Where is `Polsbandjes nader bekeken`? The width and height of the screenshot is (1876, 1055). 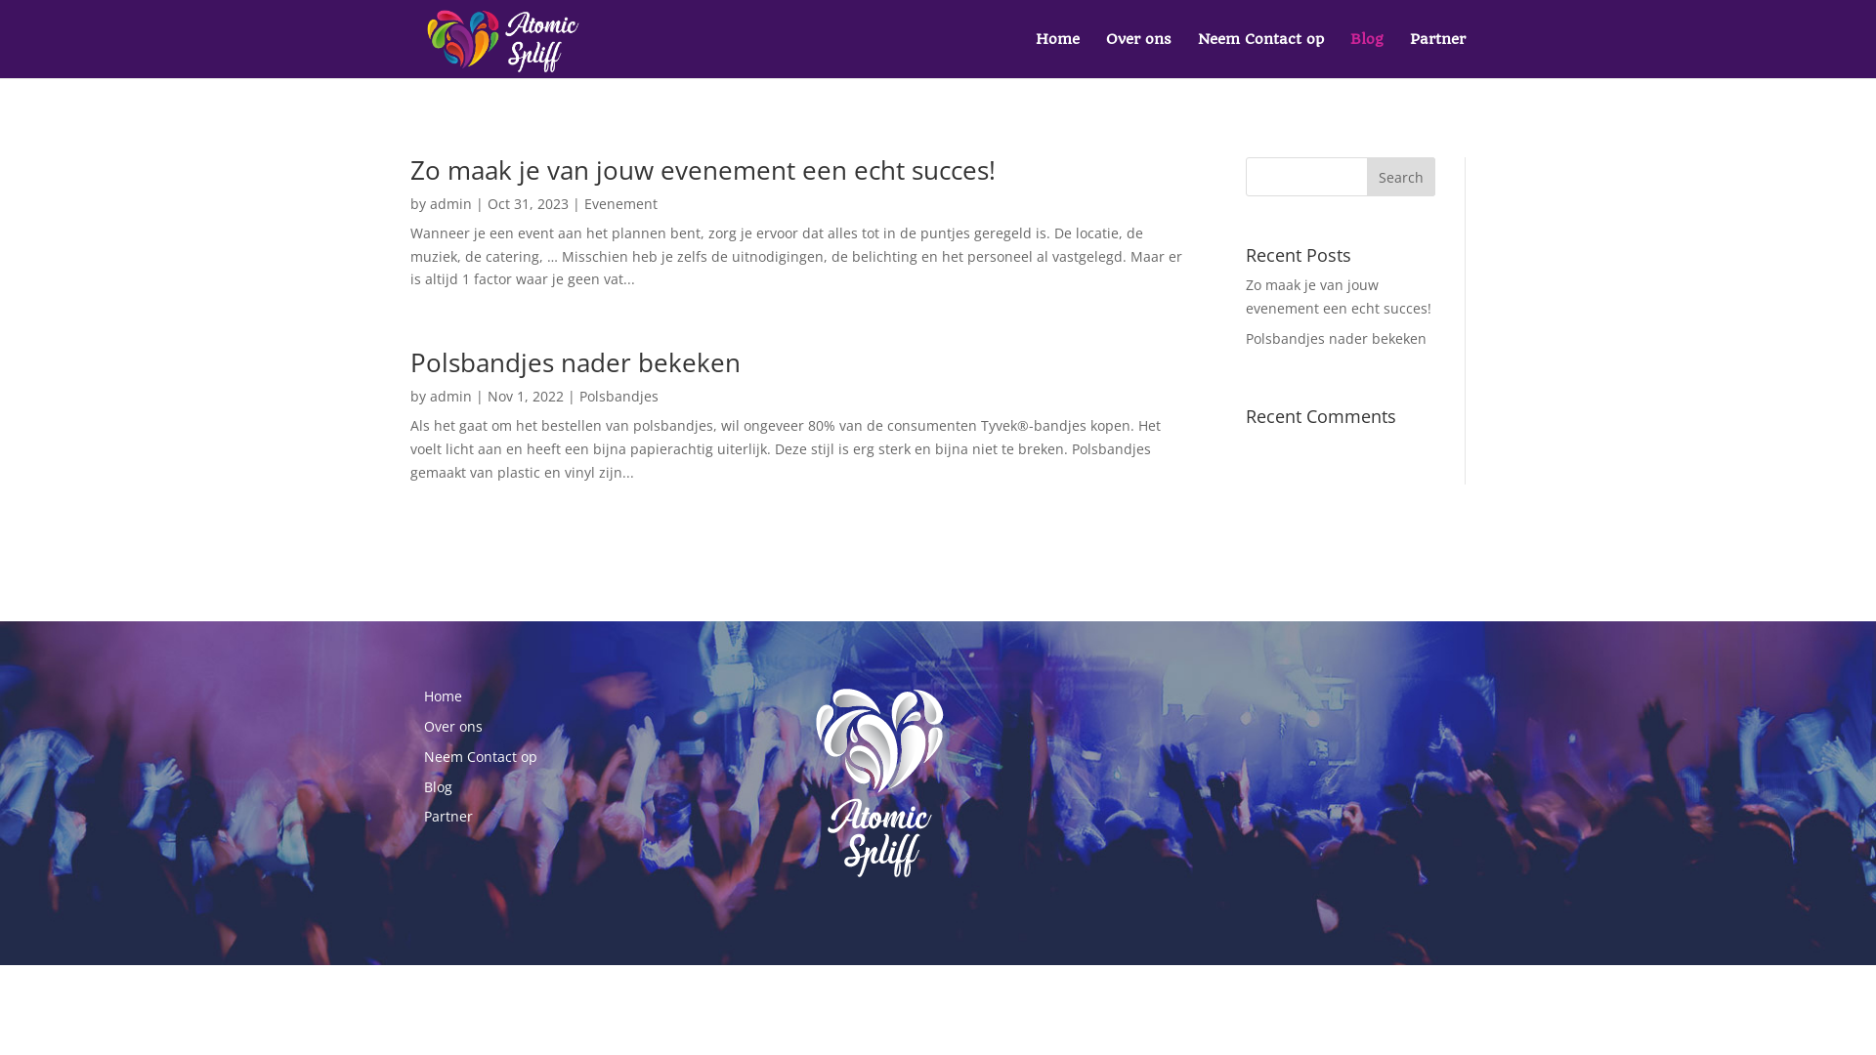
Polsbandjes nader bekeken is located at coordinates (576, 362).